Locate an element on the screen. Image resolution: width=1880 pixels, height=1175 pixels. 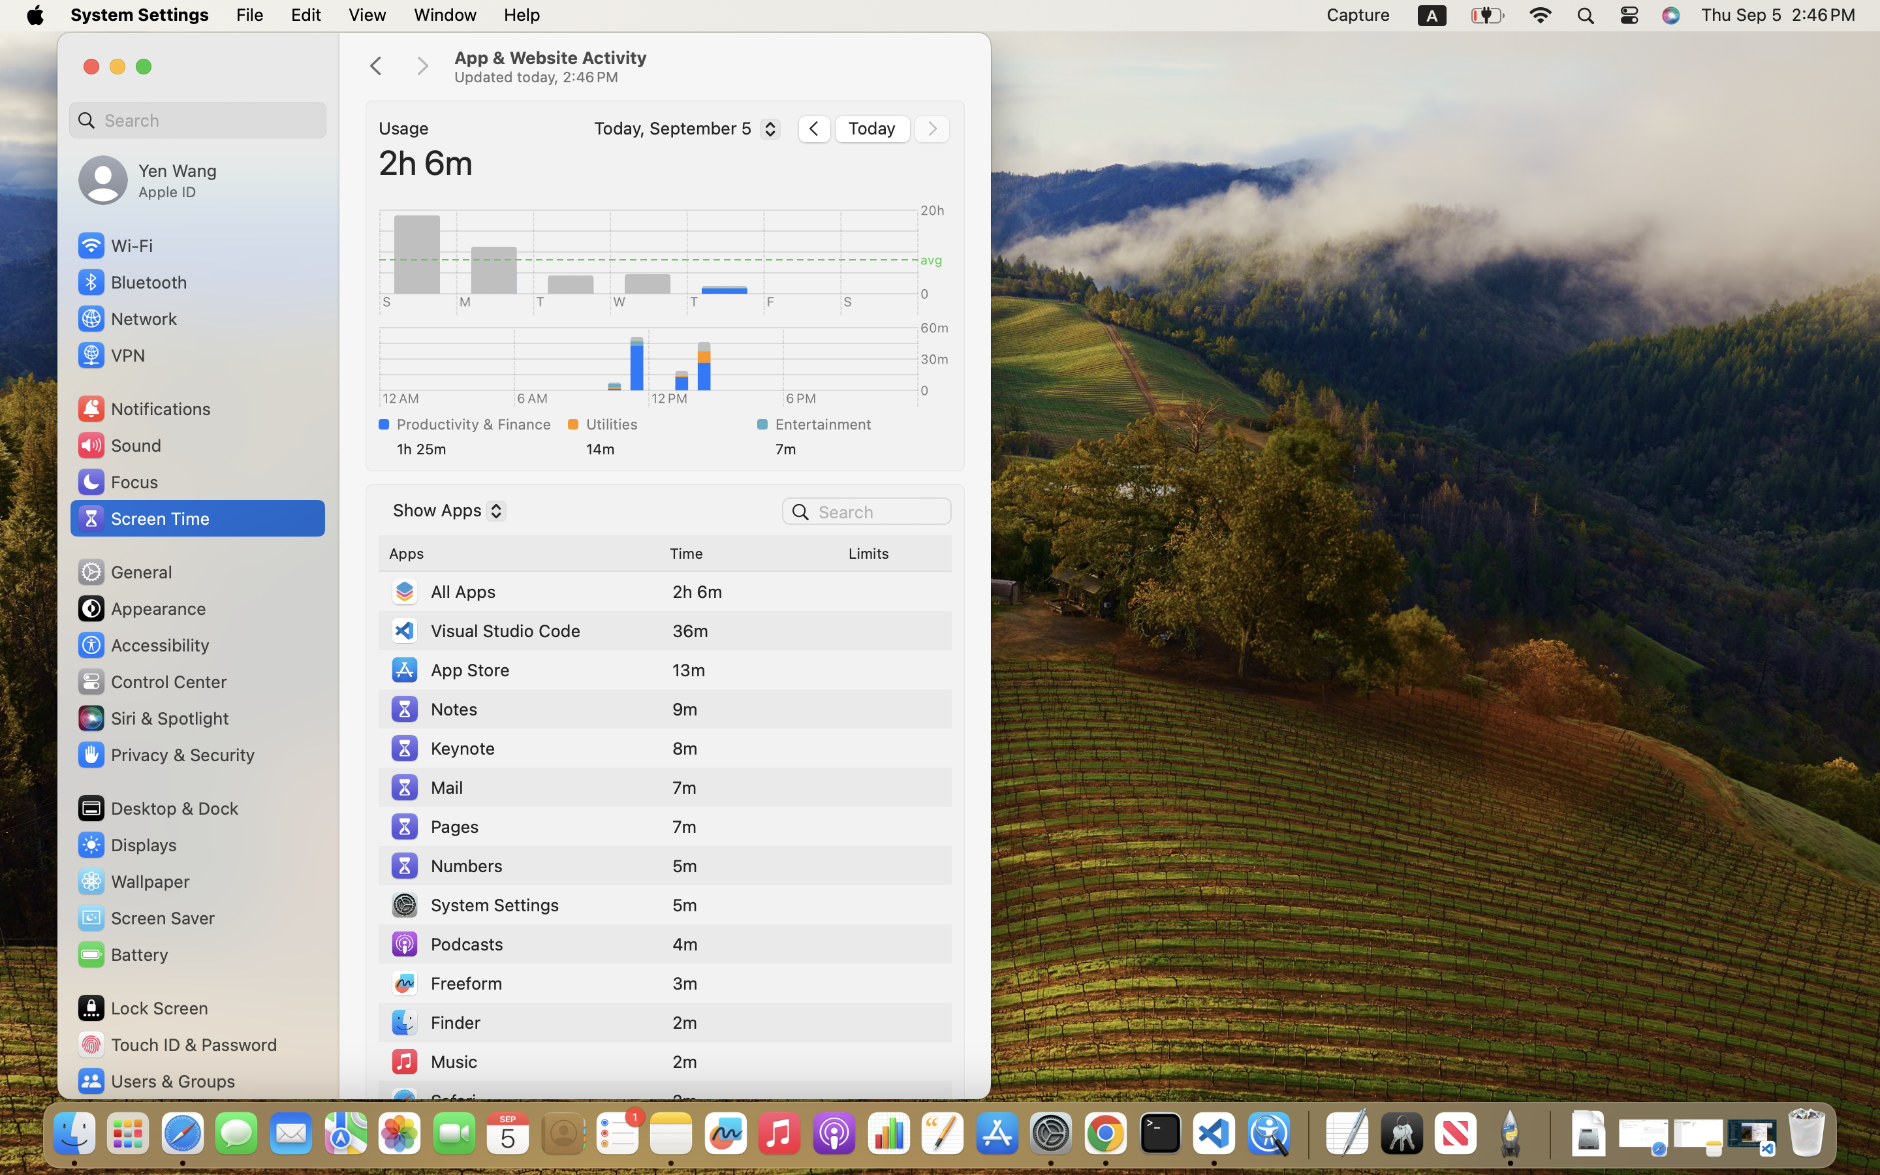
Appearance is located at coordinates (141, 608).